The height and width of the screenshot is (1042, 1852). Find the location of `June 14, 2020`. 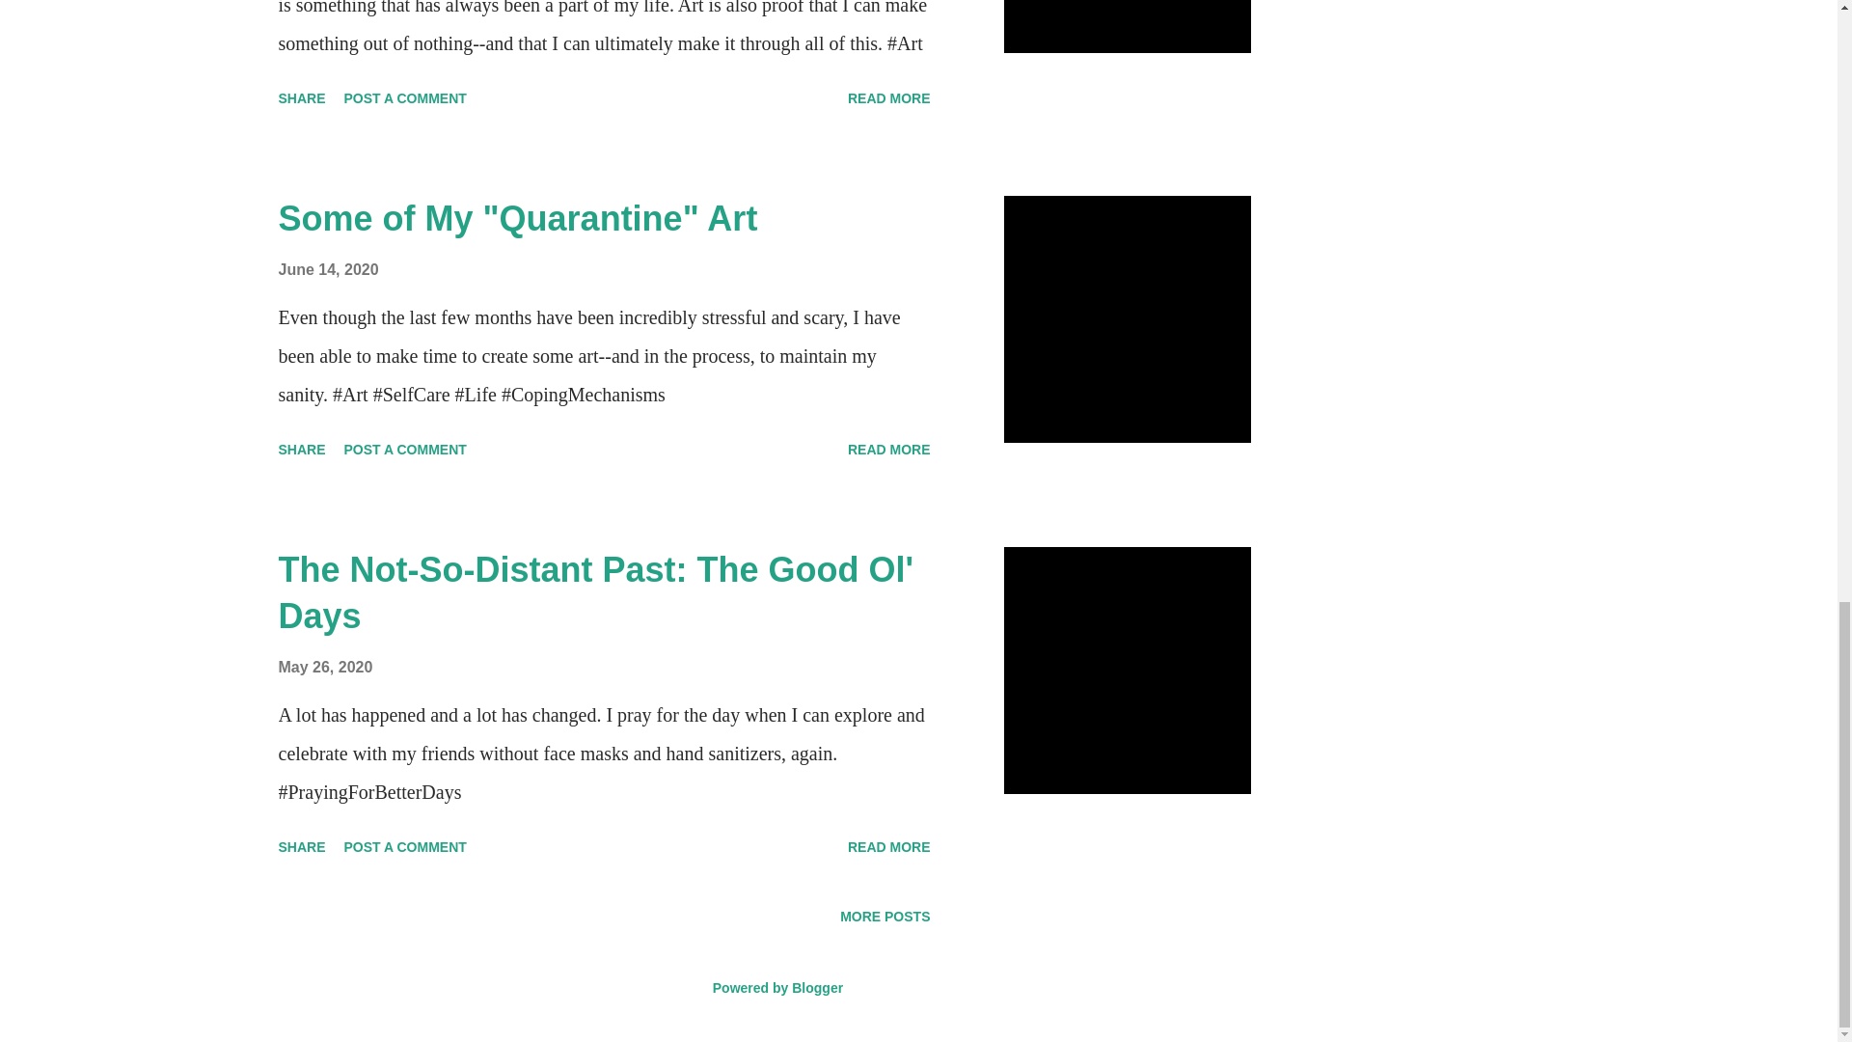

June 14, 2020 is located at coordinates (328, 270).